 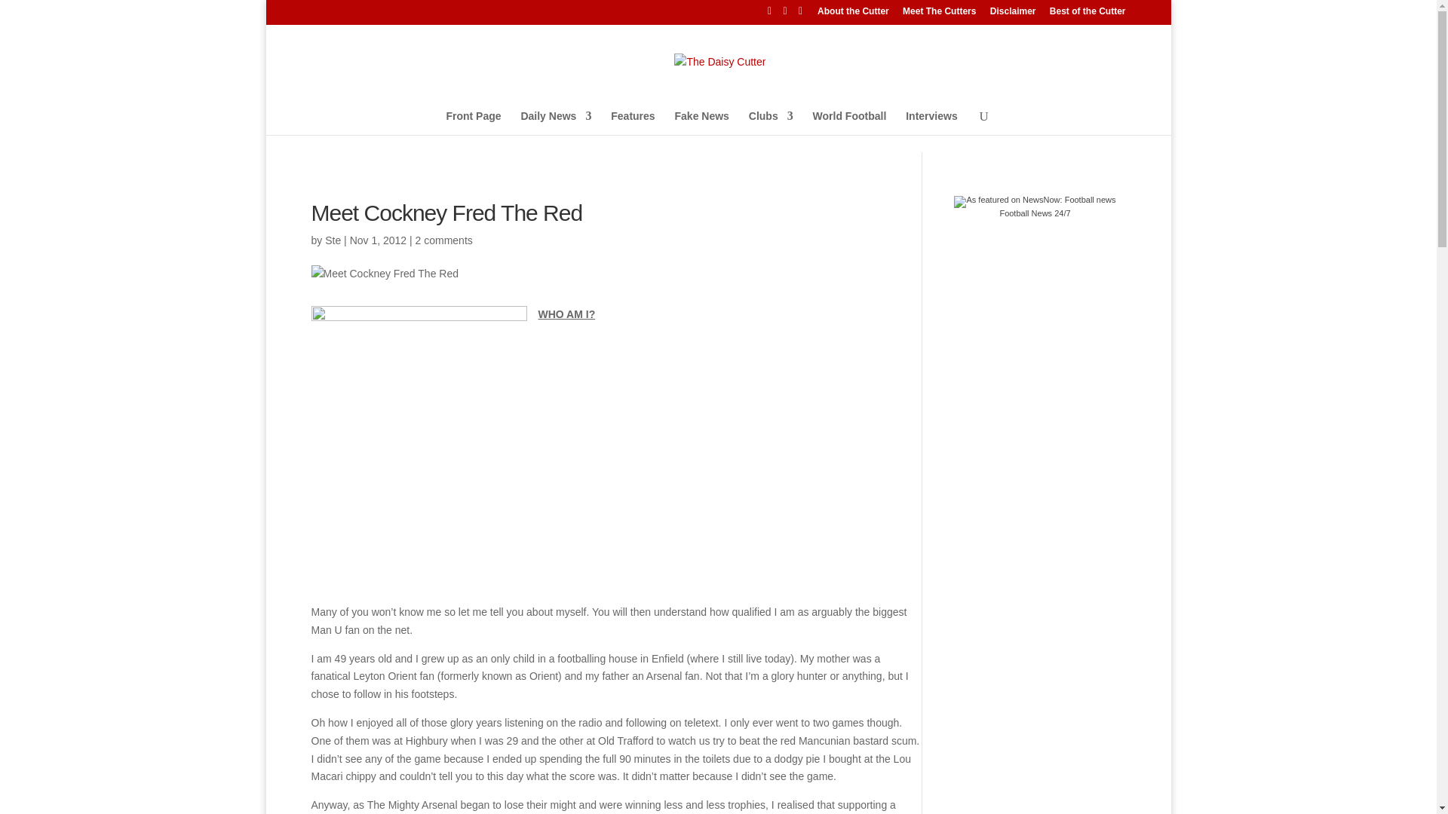 I want to click on Best of the Cutter, so click(x=1088, y=14).